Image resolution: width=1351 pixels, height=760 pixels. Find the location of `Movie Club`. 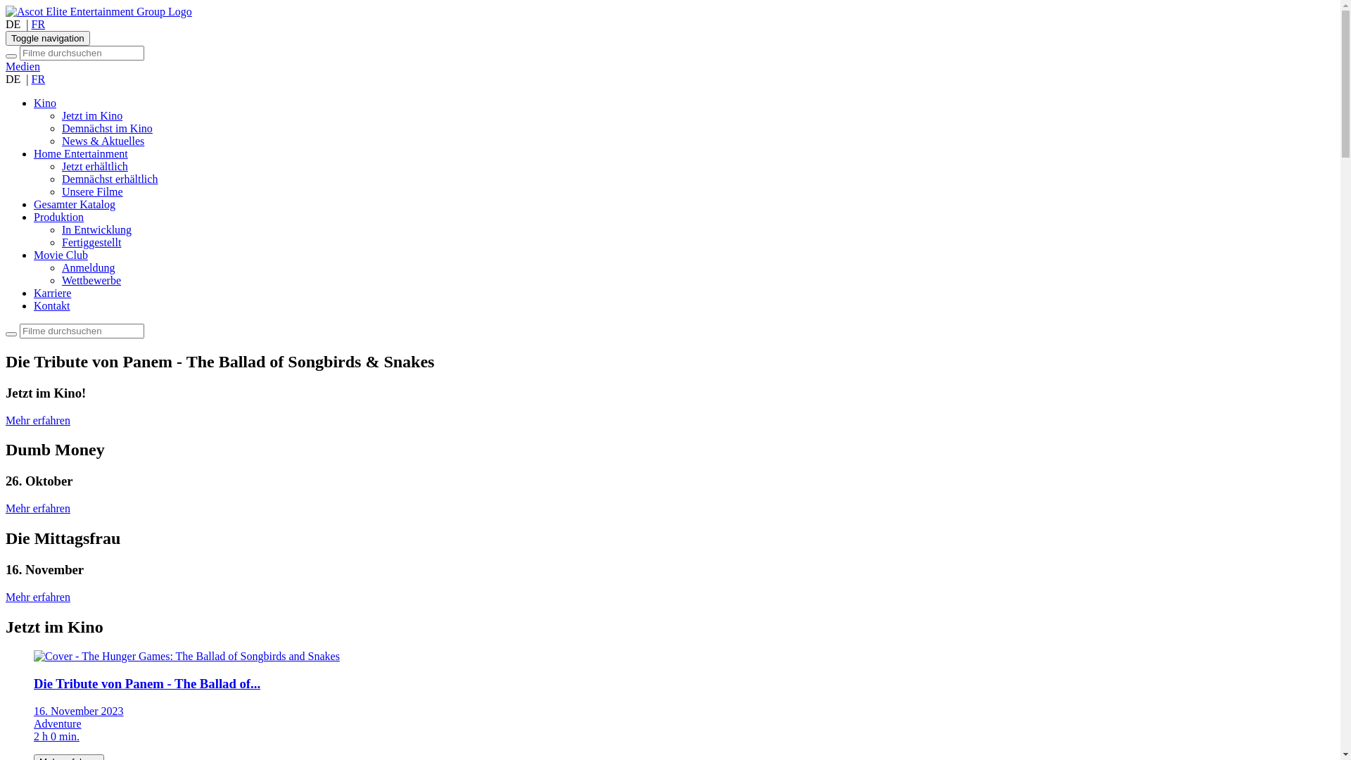

Movie Club is located at coordinates (61, 255).